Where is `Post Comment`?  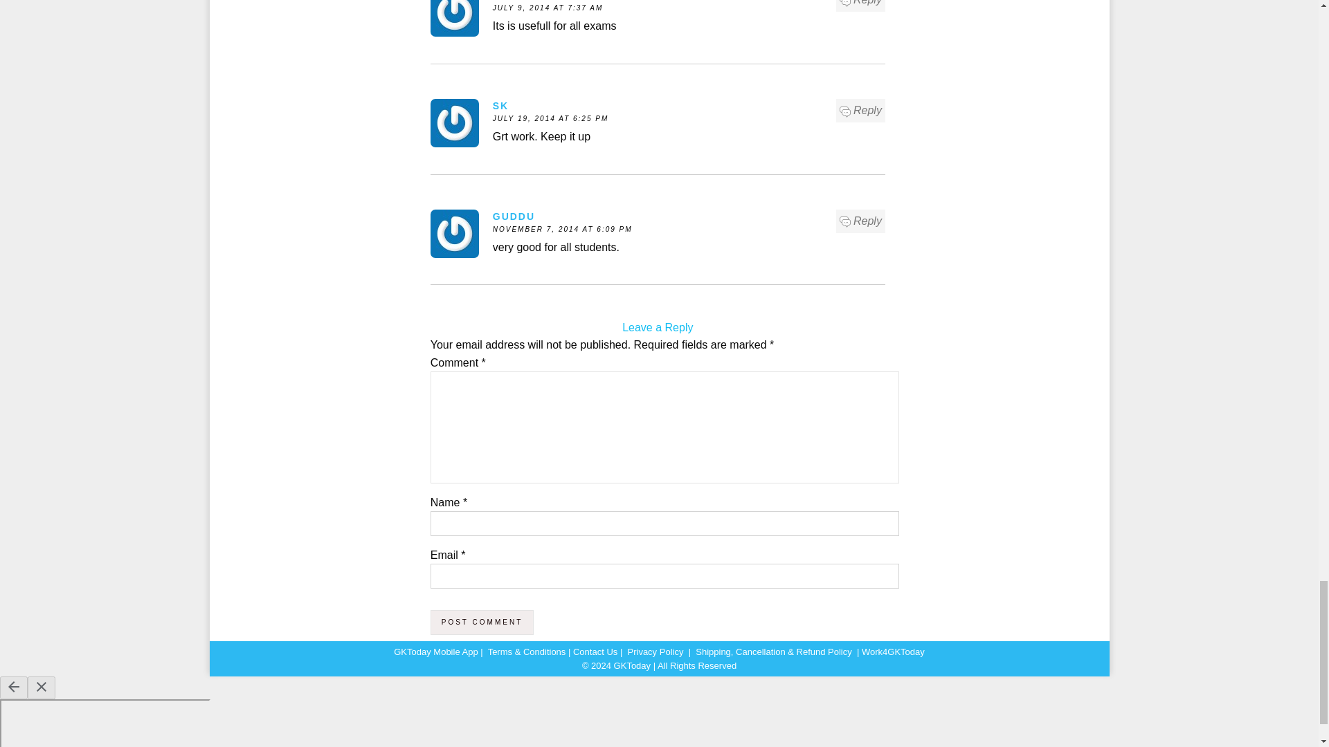 Post Comment is located at coordinates (482, 622).